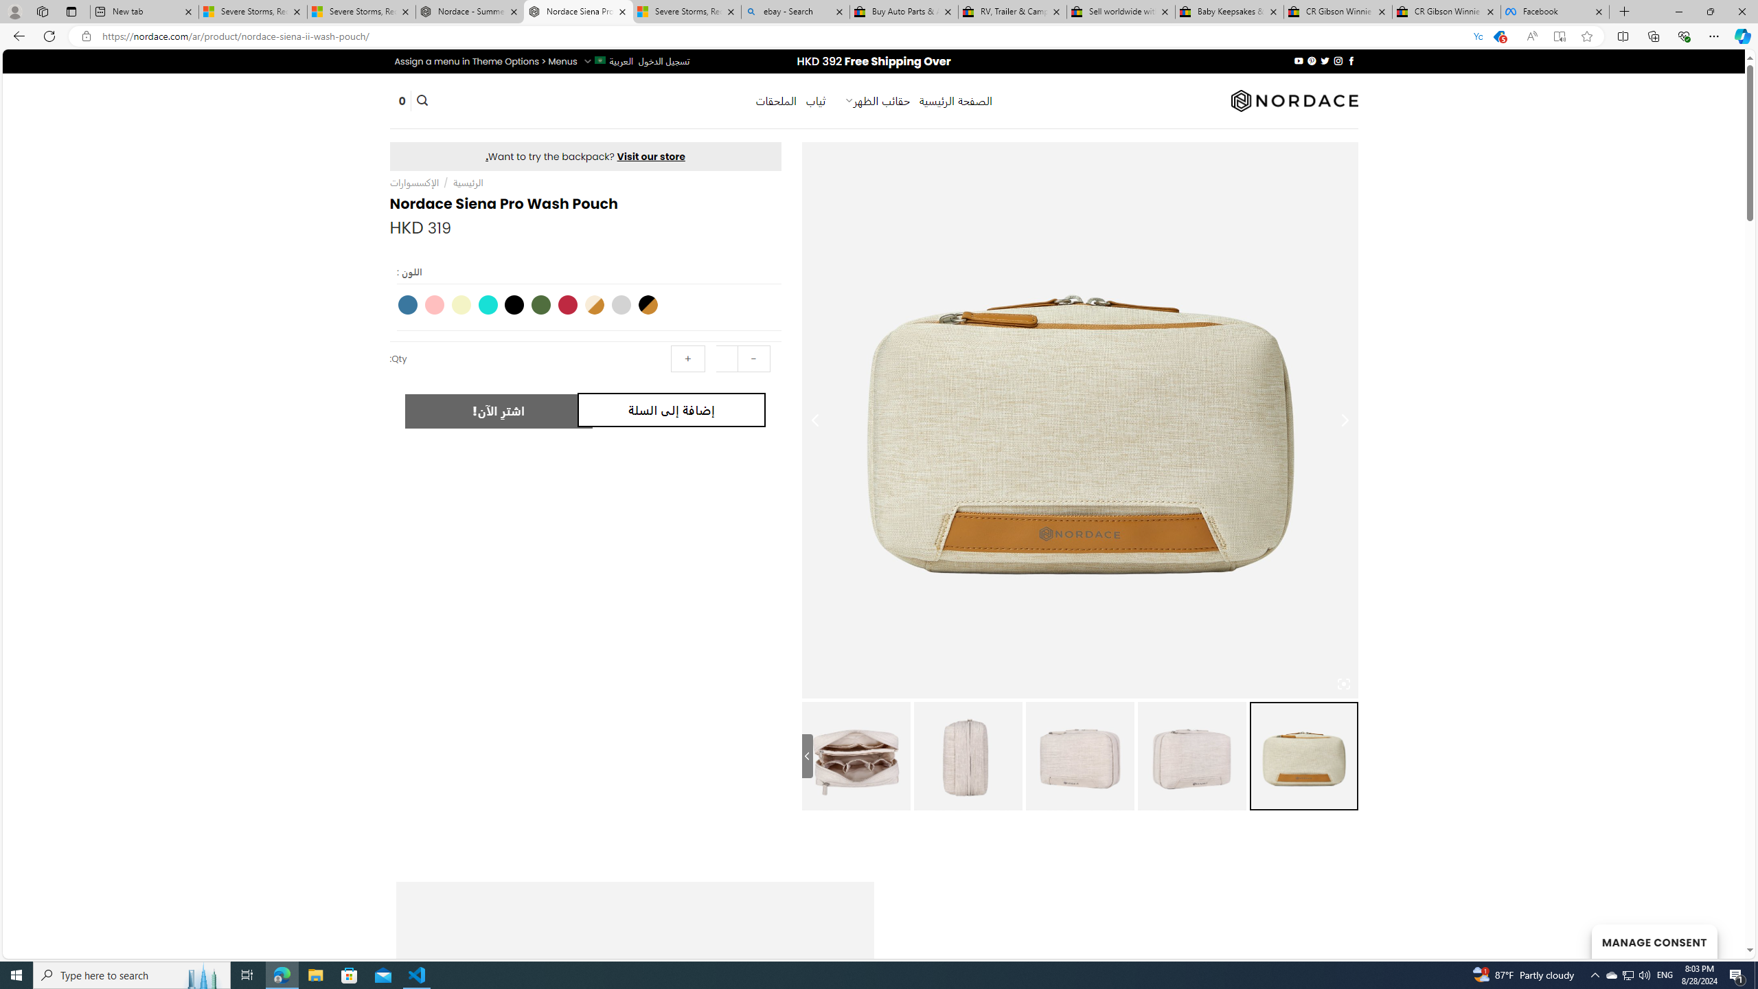 The image size is (1758, 989). I want to click on Follow on Twitter, so click(1324, 60).